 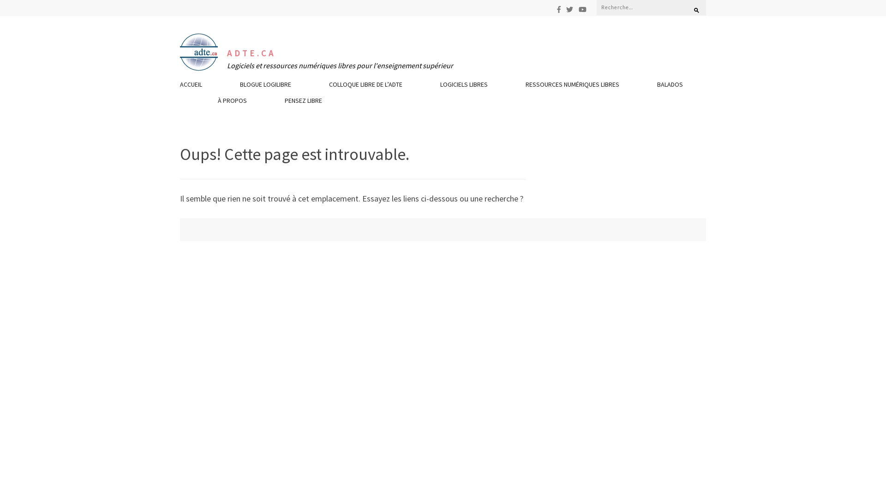 I want to click on Facebook, so click(x=559, y=9).